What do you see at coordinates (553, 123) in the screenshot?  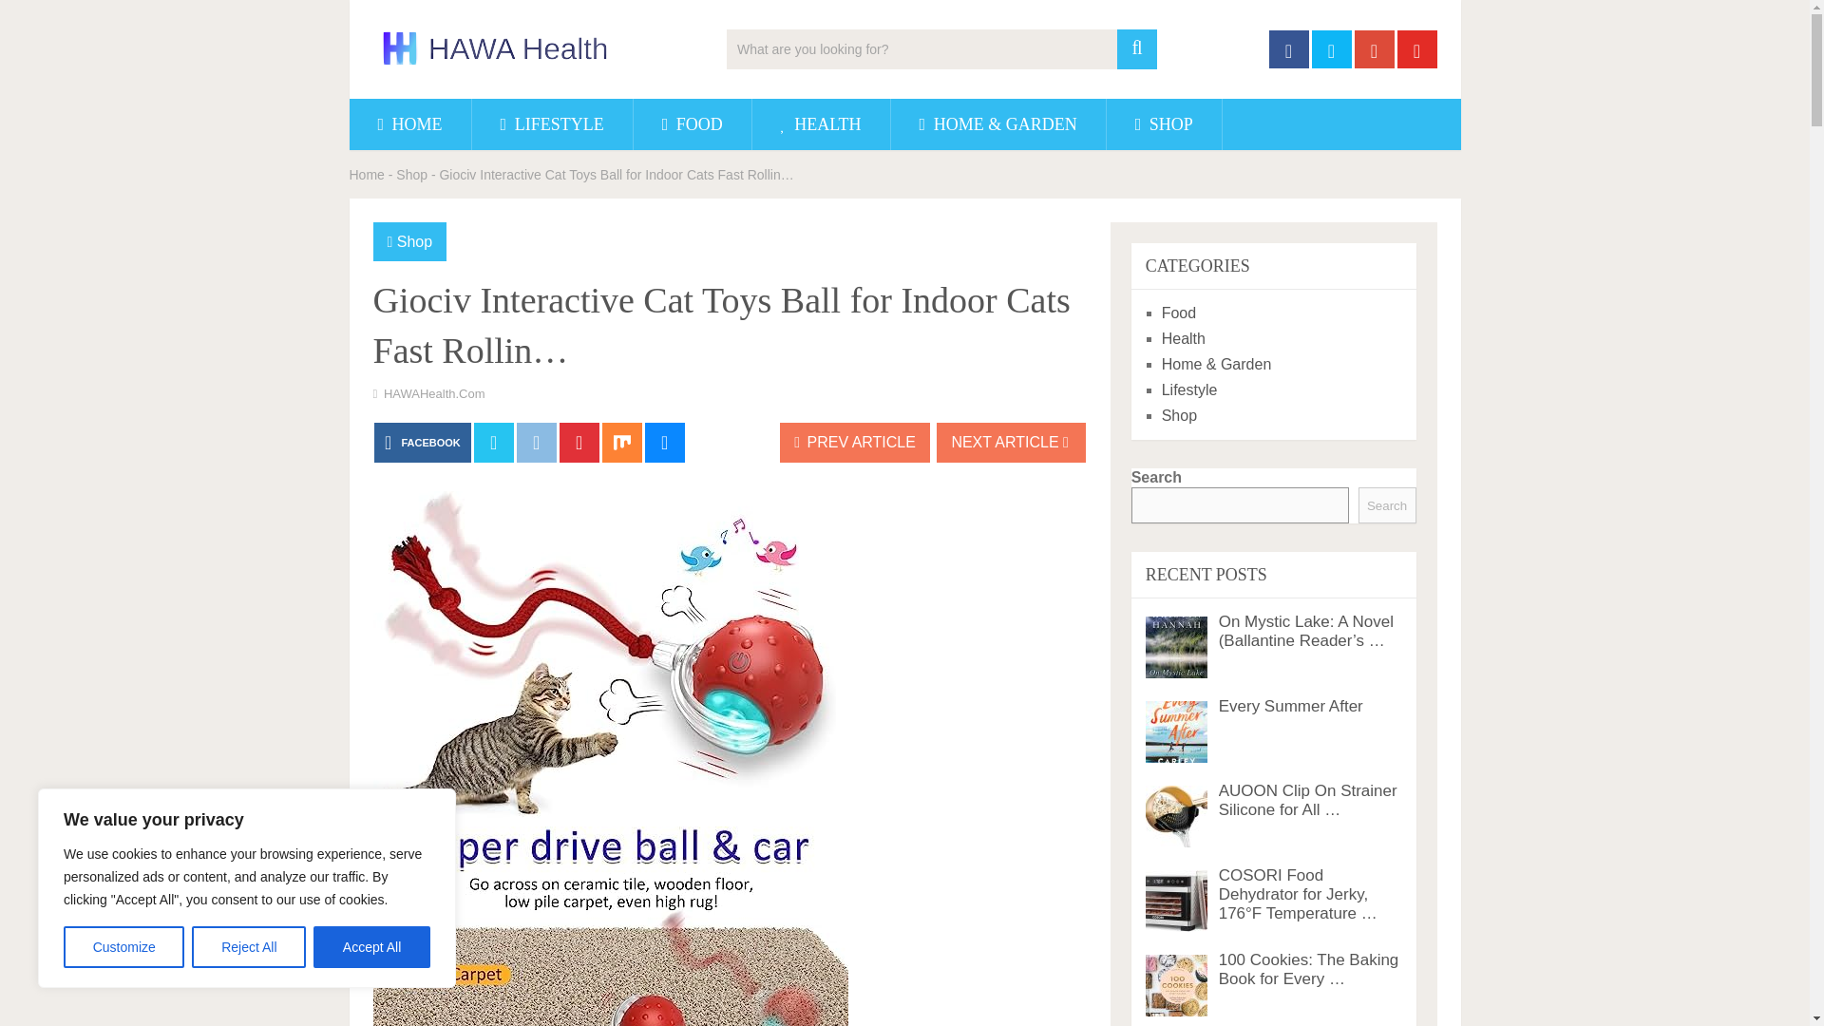 I see `LIFESTYLE` at bounding box center [553, 123].